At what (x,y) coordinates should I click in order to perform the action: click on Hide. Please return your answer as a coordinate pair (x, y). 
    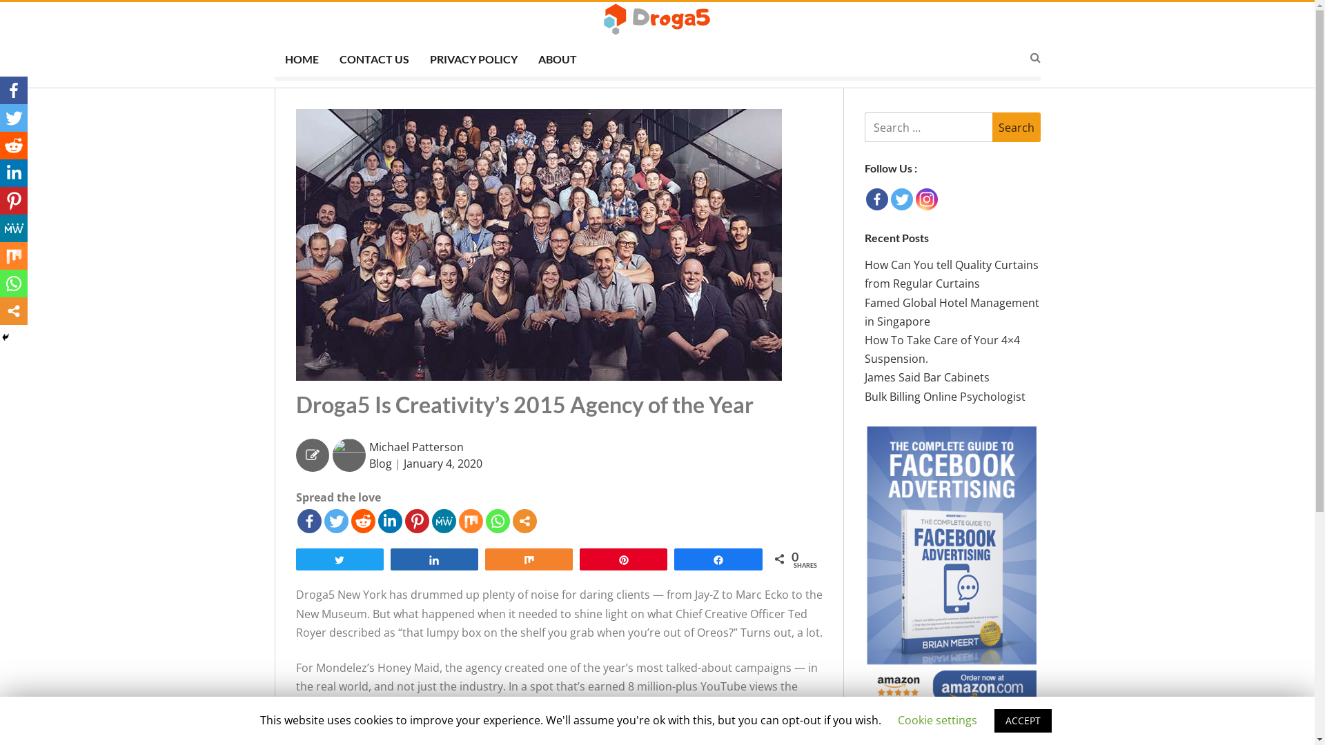
    Looking at the image, I should click on (6, 337).